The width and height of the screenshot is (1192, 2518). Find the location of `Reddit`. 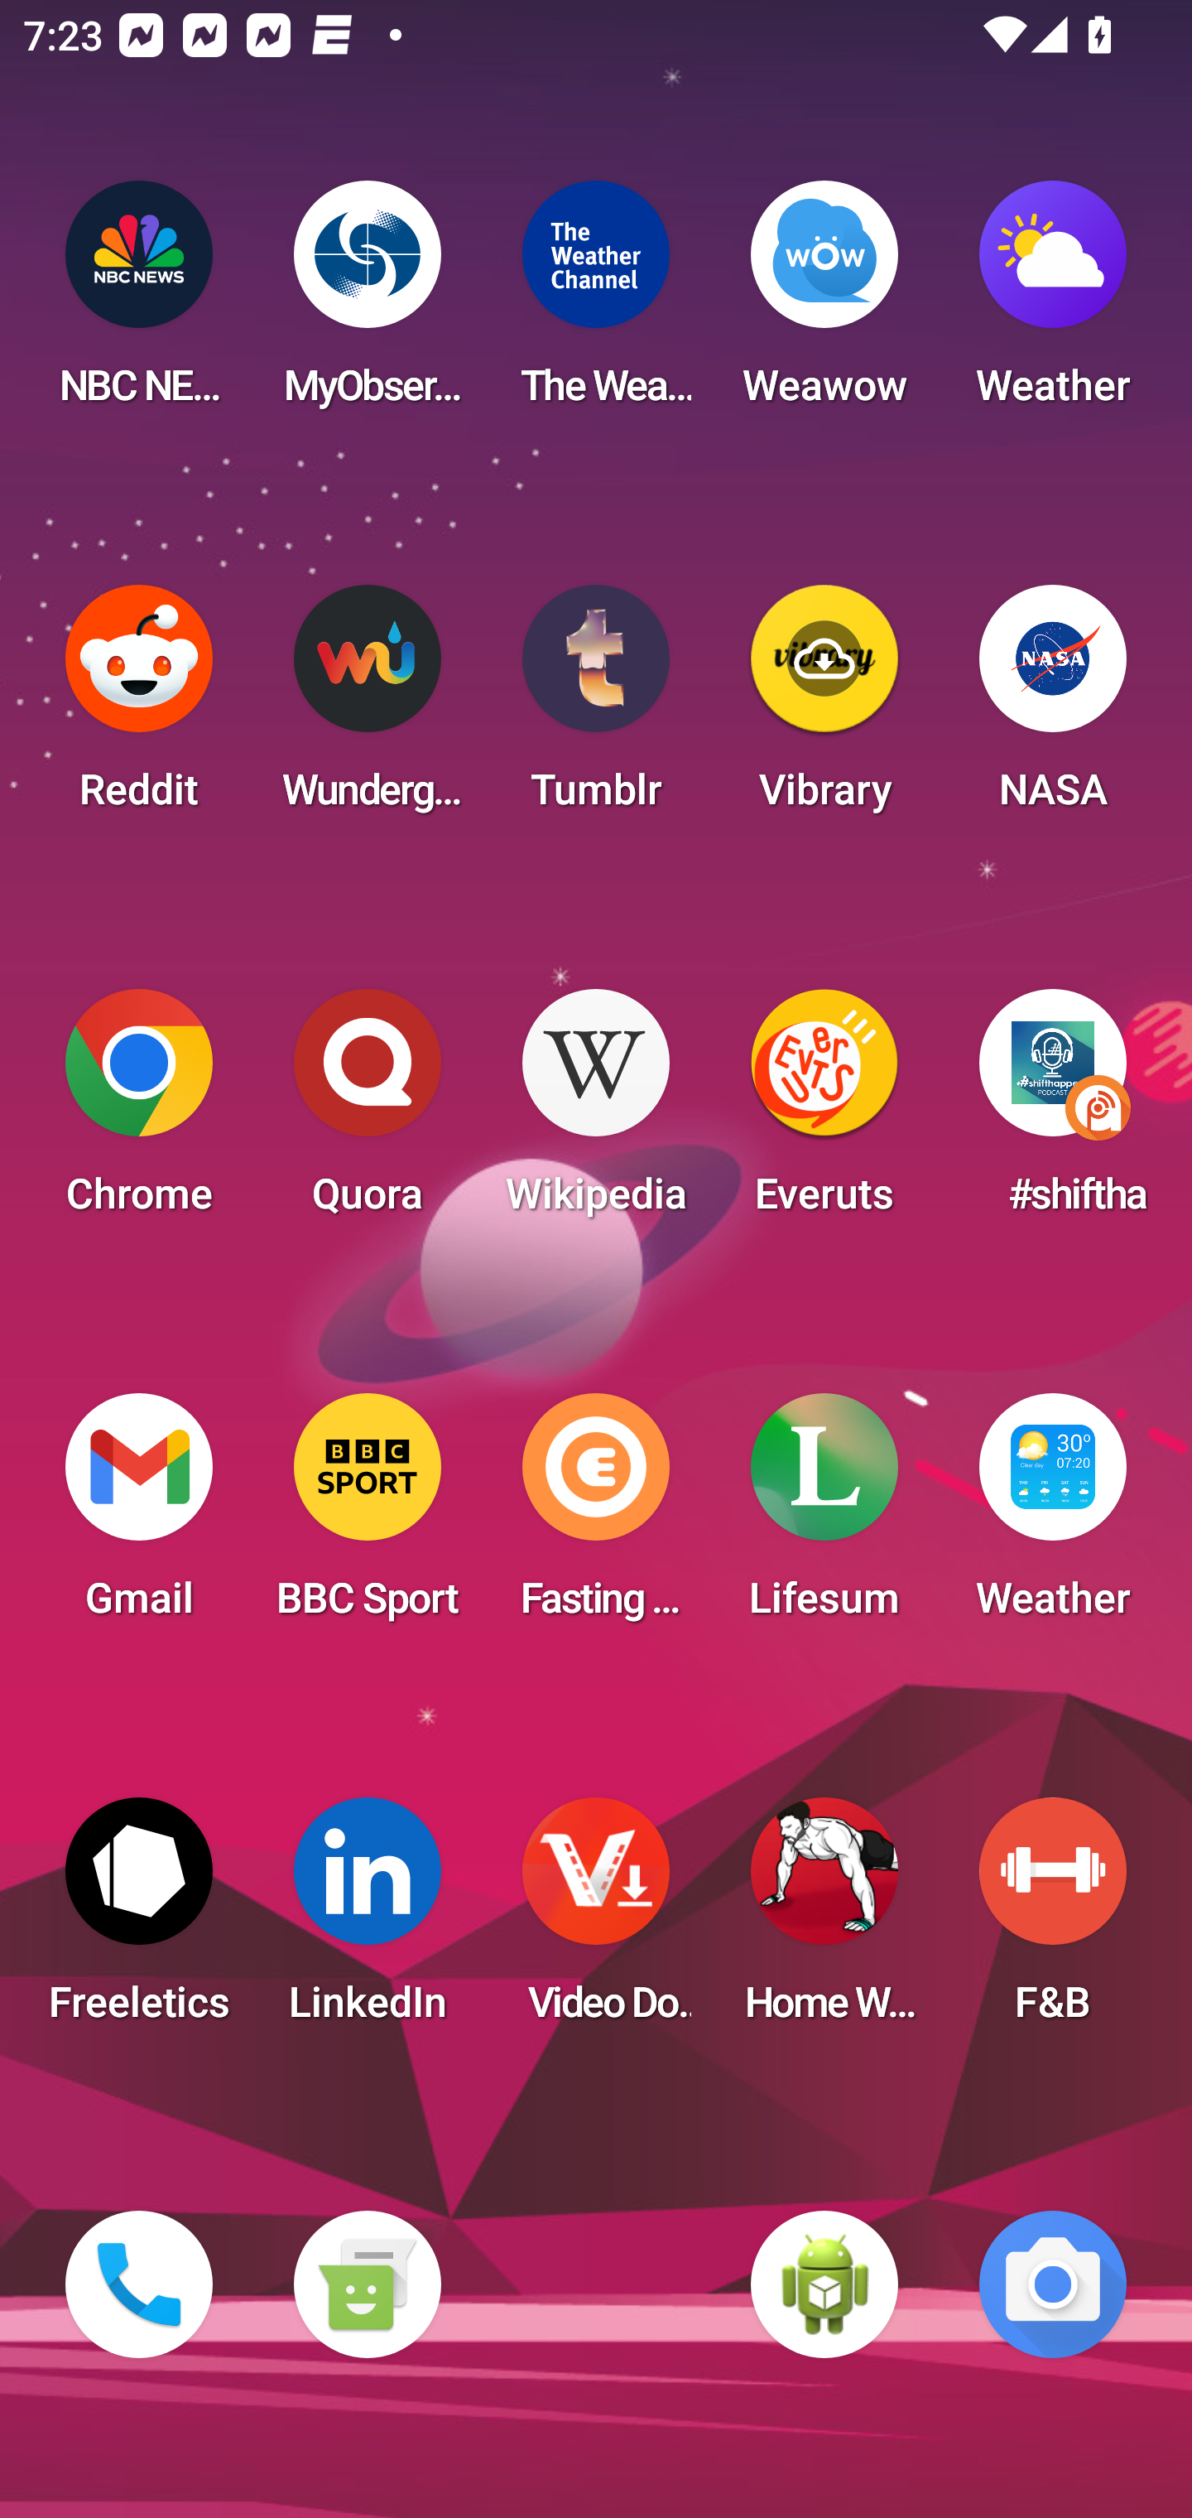

Reddit is located at coordinates (139, 707).